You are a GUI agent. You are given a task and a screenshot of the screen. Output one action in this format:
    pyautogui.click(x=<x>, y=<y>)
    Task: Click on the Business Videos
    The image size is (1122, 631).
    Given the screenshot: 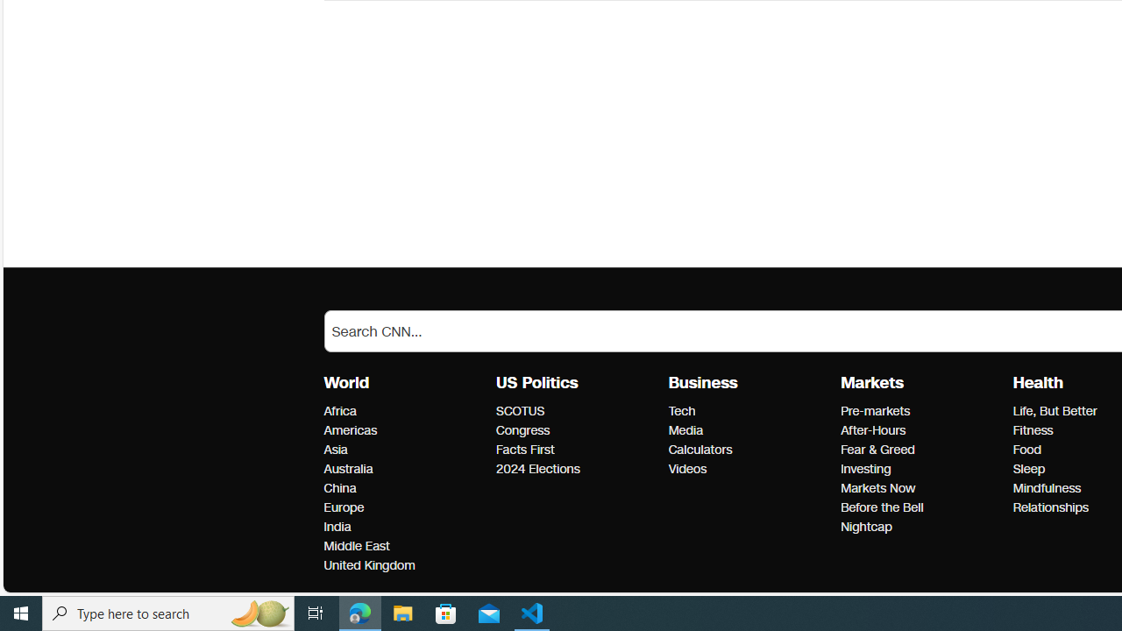 What is the action you would take?
    pyautogui.click(x=687, y=470)
    